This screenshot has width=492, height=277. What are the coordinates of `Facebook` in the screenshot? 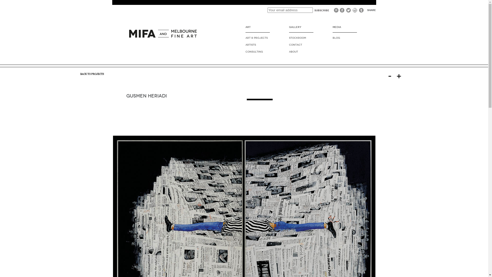 It's located at (342, 10).